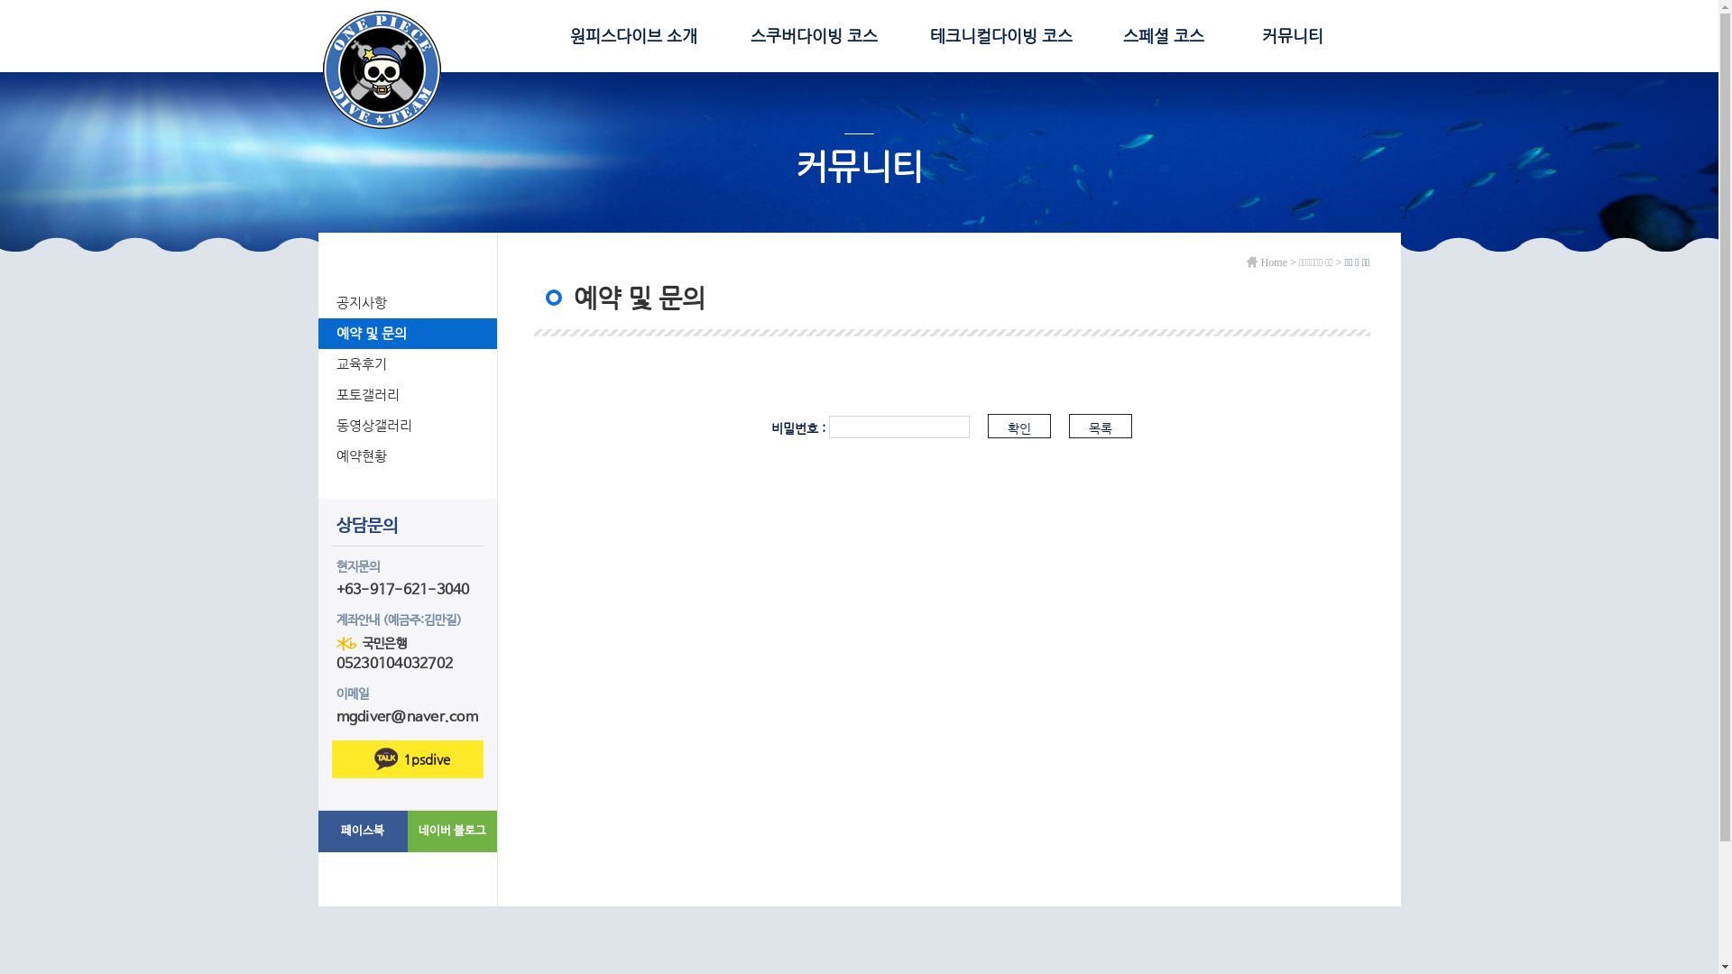 The image size is (1732, 974). I want to click on Home, so click(1267, 262).